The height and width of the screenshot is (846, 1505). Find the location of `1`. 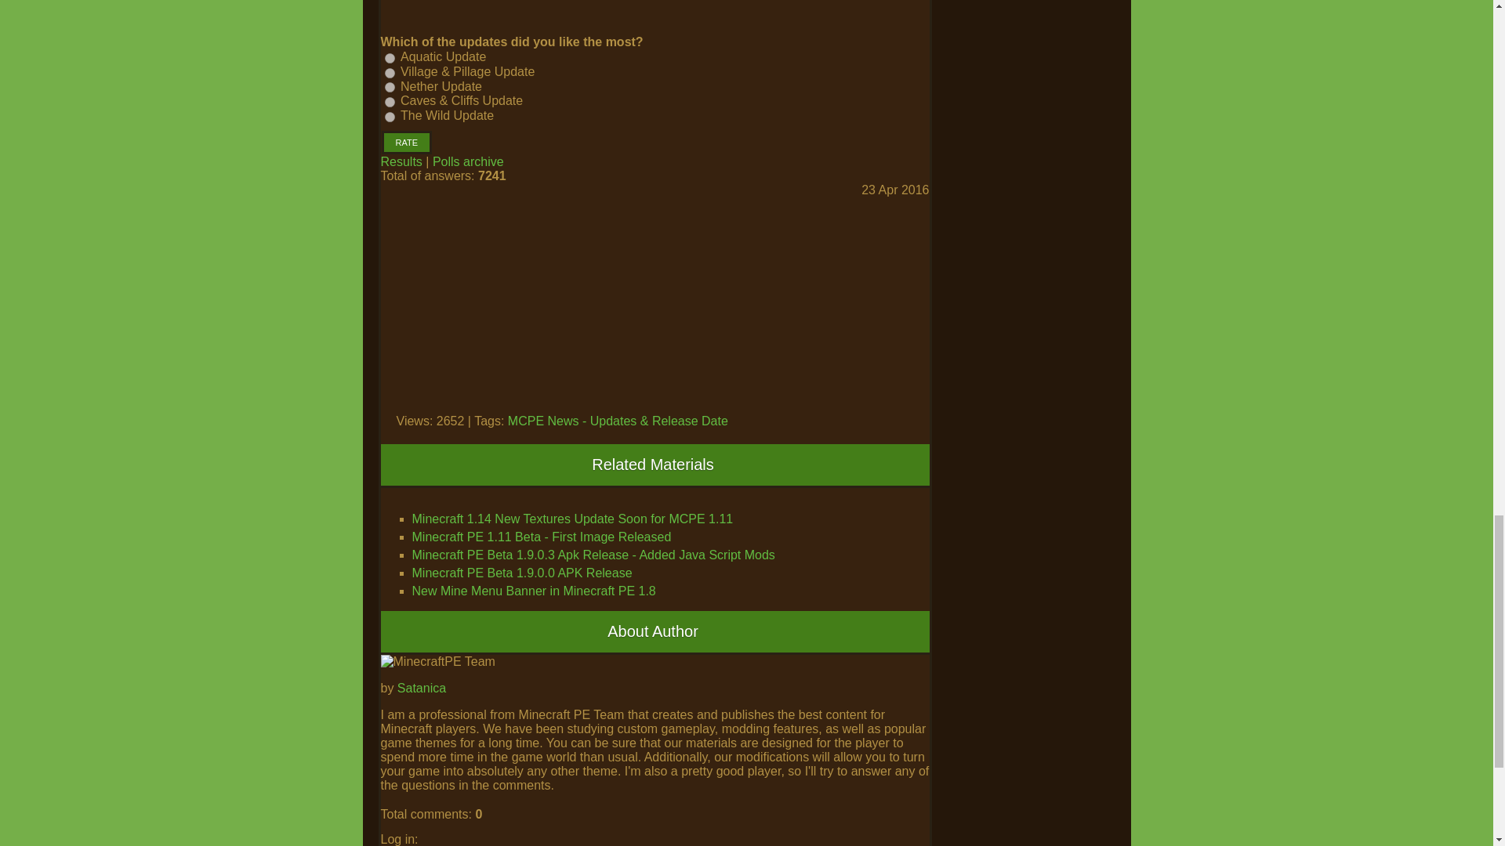

1 is located at coordinates (389, 58).